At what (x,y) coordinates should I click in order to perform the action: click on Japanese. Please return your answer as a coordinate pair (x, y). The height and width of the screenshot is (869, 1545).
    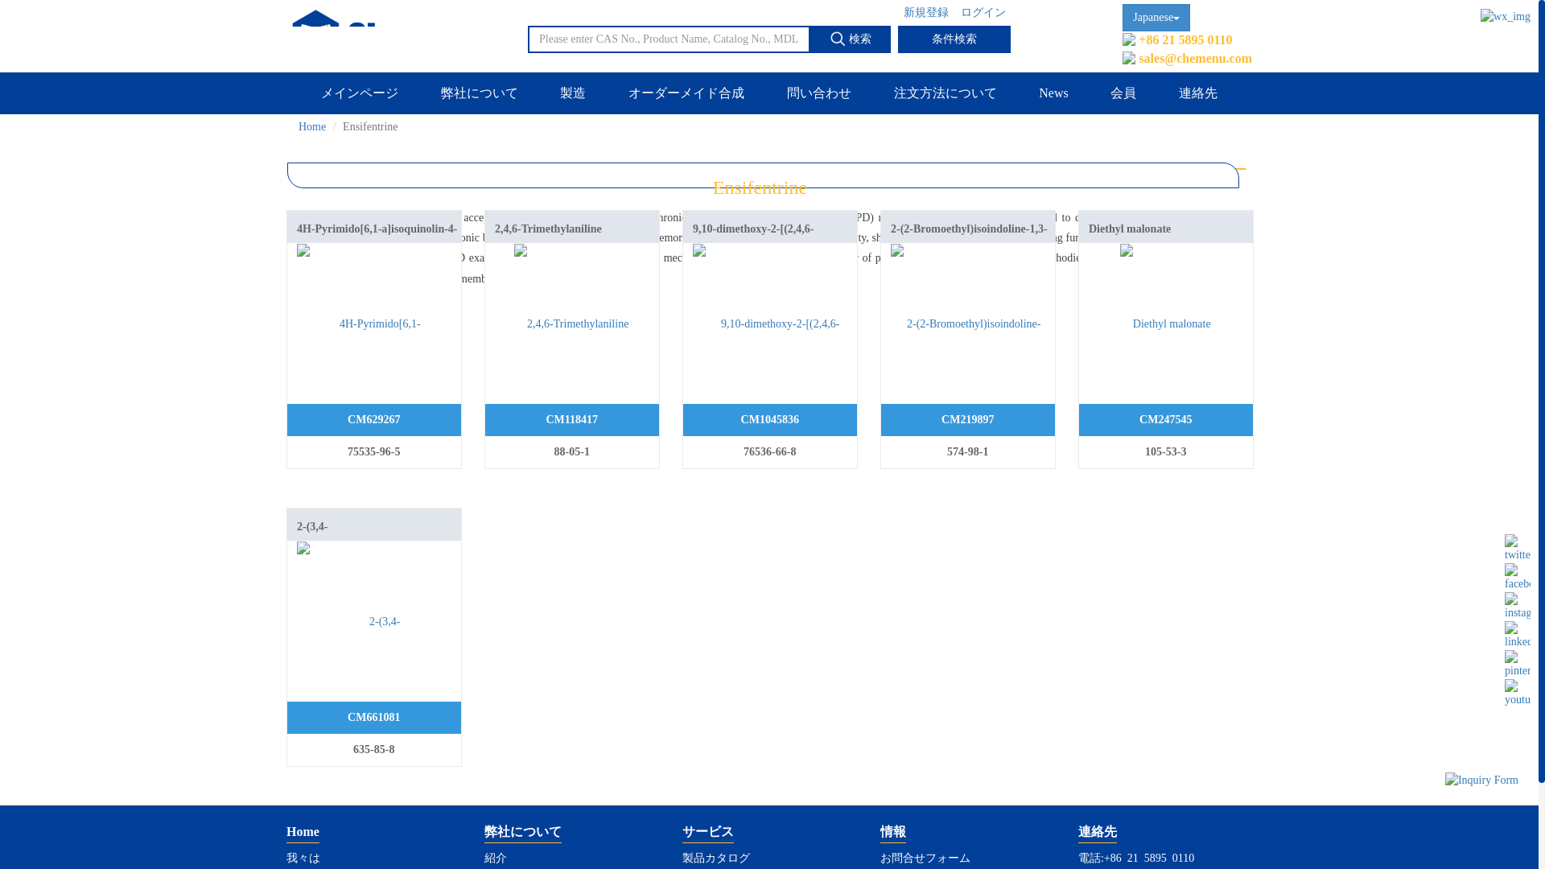
    Looking at the image, I should click on (1156, 18).